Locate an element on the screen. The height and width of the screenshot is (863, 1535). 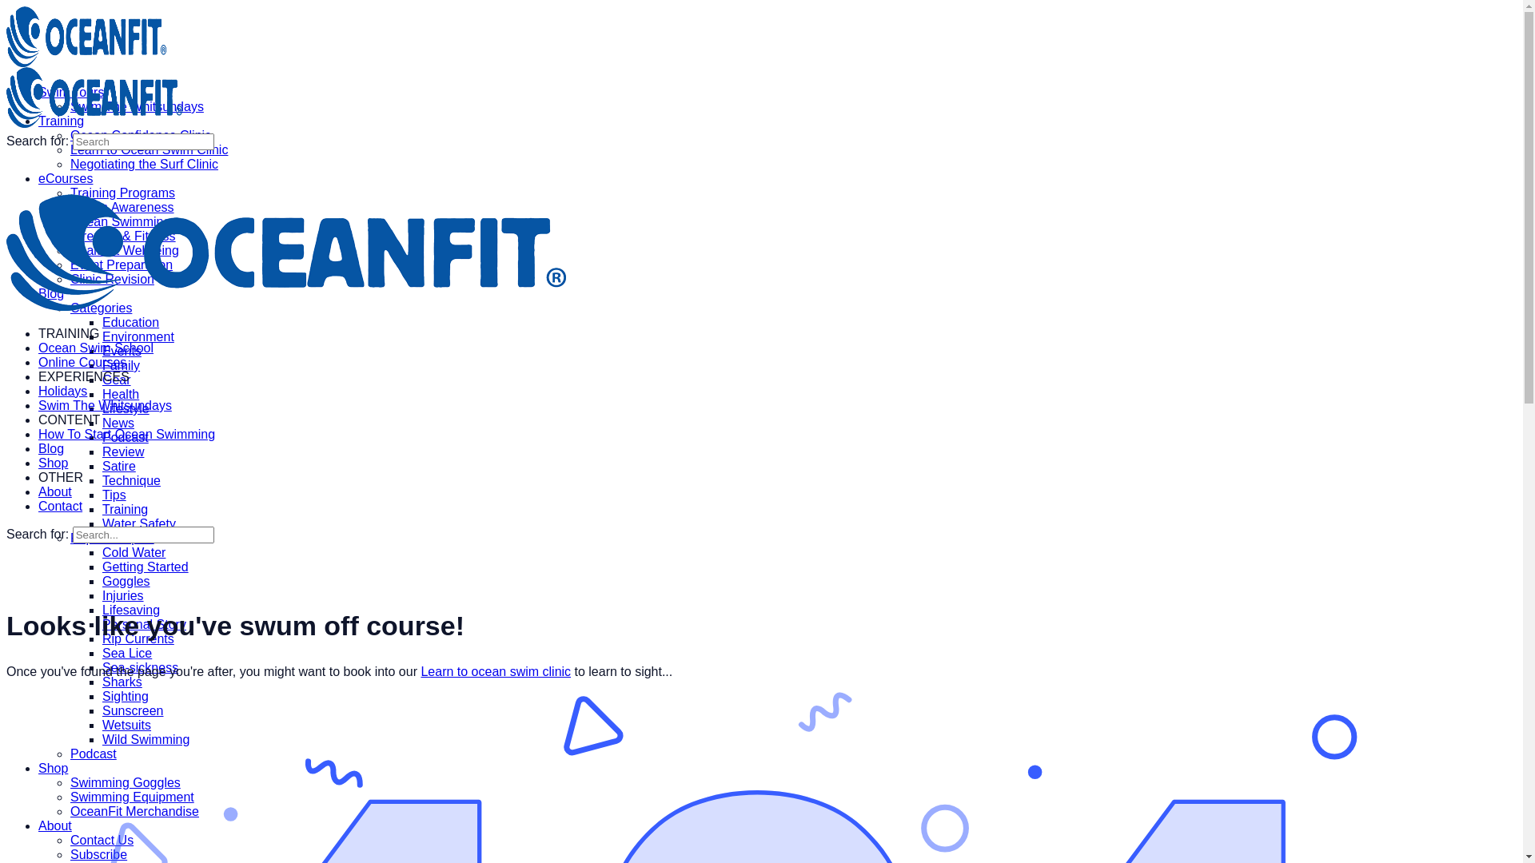
Sea-sickness is located at coordinates (141, 668).